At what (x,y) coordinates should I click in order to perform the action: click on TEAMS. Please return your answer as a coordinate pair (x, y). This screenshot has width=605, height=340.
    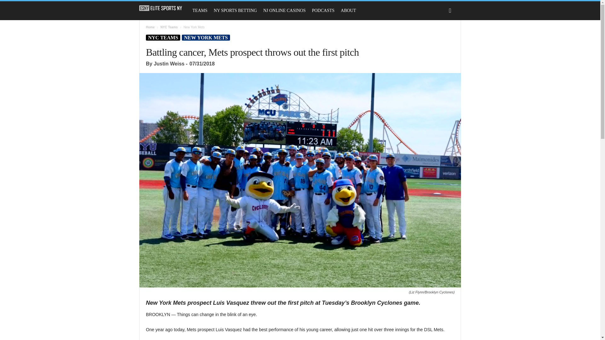
    Looking at the image, I should click on (200, 11).